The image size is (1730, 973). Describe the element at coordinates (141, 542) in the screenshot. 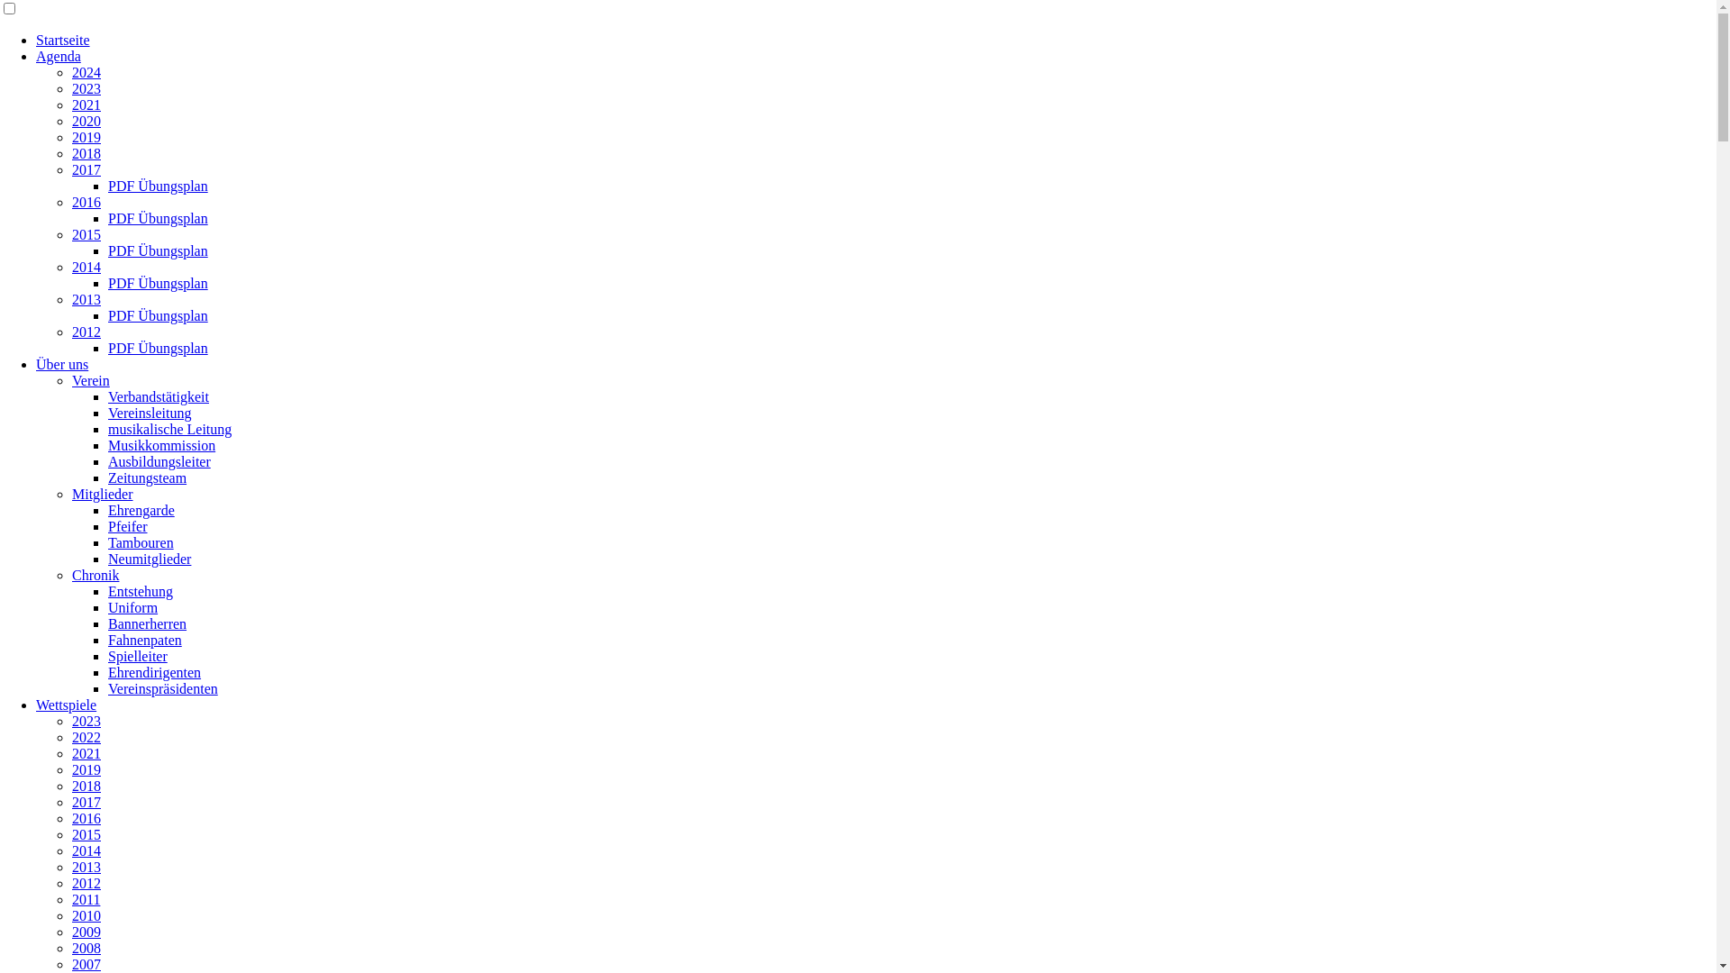

I see `Tambouren` at that location.